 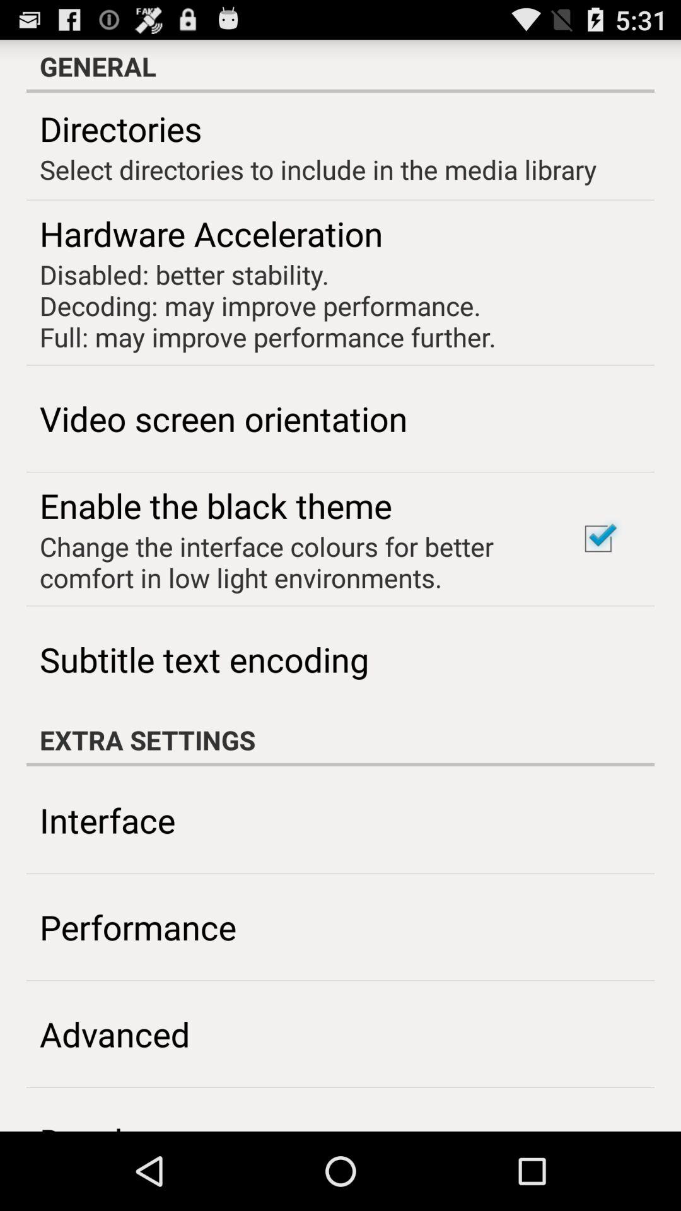 I want to click on open icon above the subtitle text encoding, so click(x=293, y=561).